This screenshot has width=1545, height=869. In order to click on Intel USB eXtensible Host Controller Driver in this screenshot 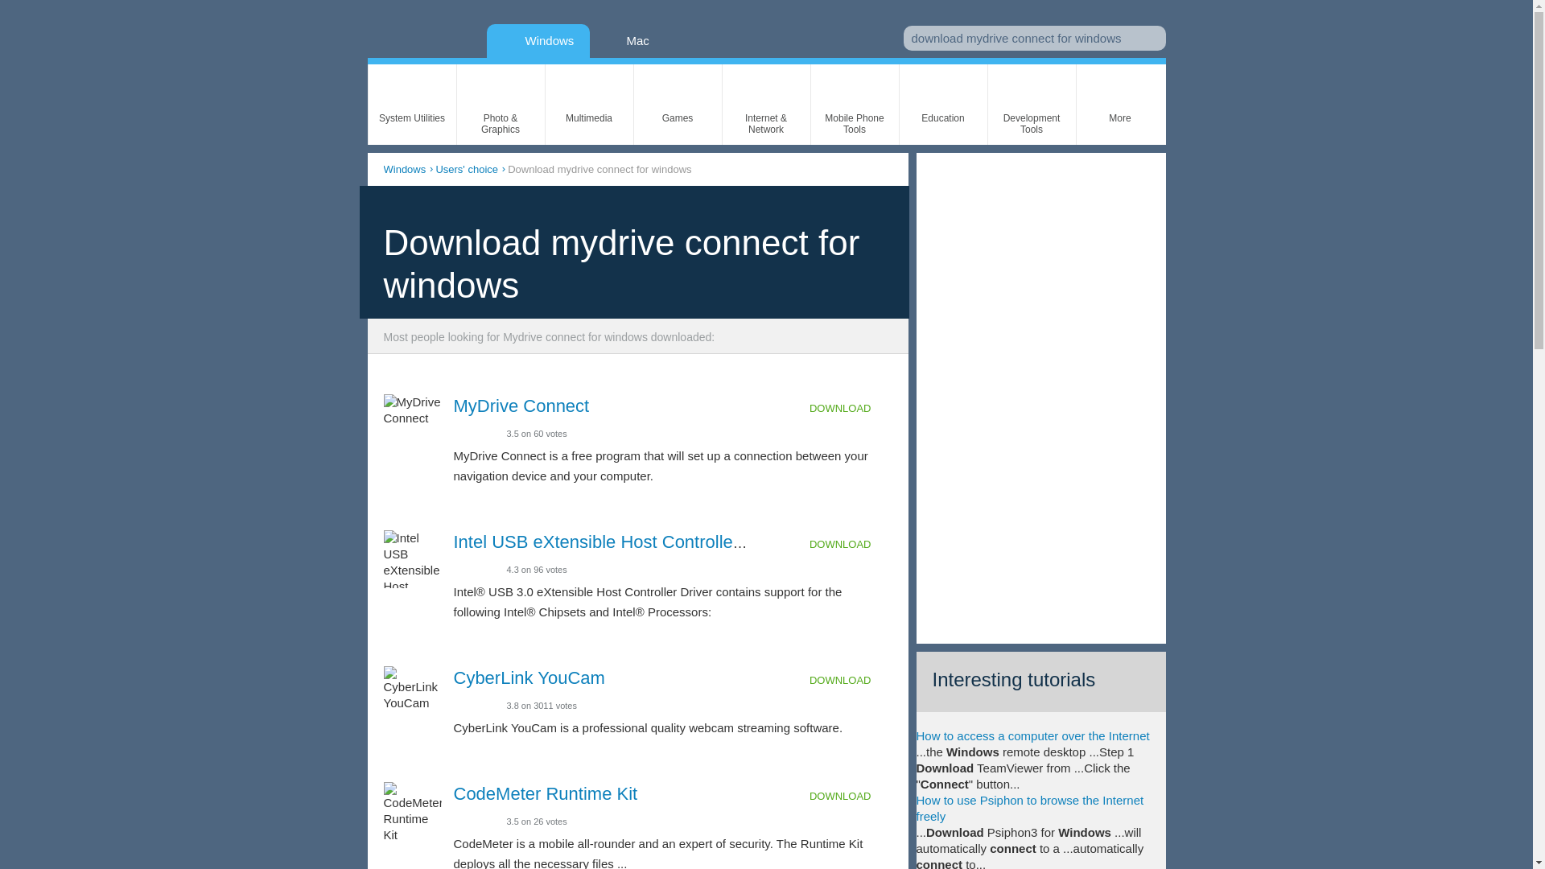, I will do `click(623, 541)`.